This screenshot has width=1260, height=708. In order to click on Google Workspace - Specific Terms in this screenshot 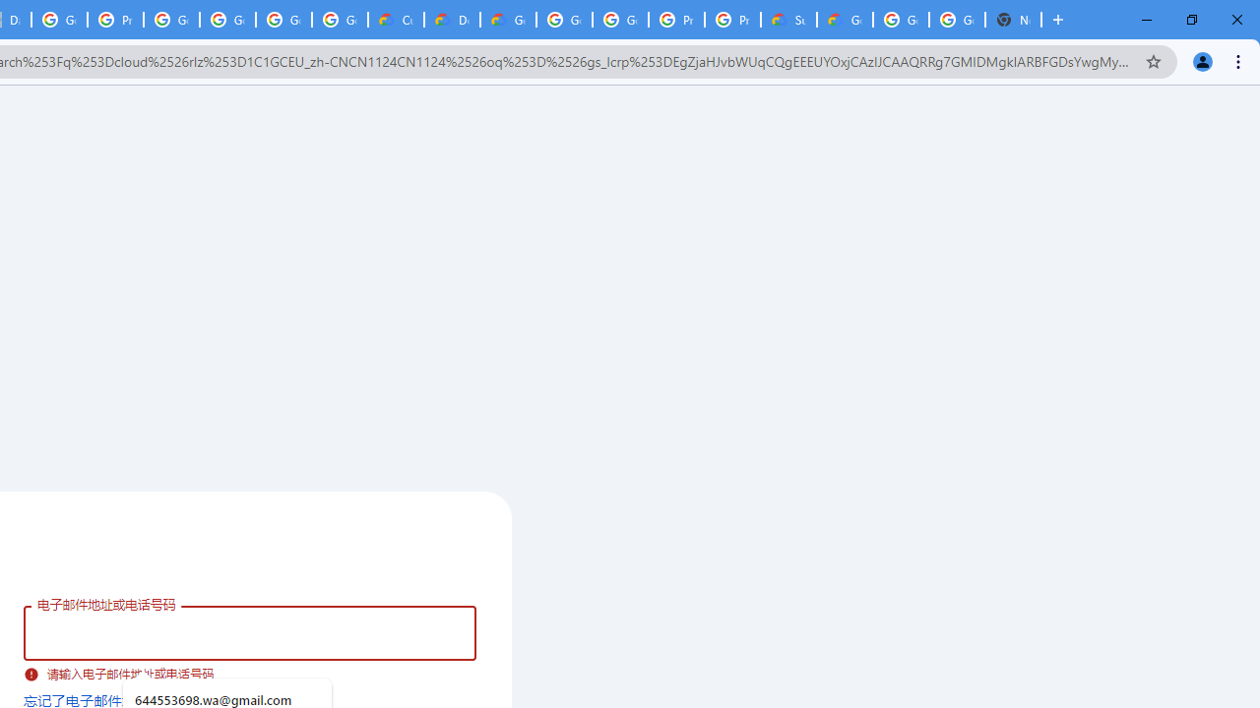, I will do `click(340, 20)`.